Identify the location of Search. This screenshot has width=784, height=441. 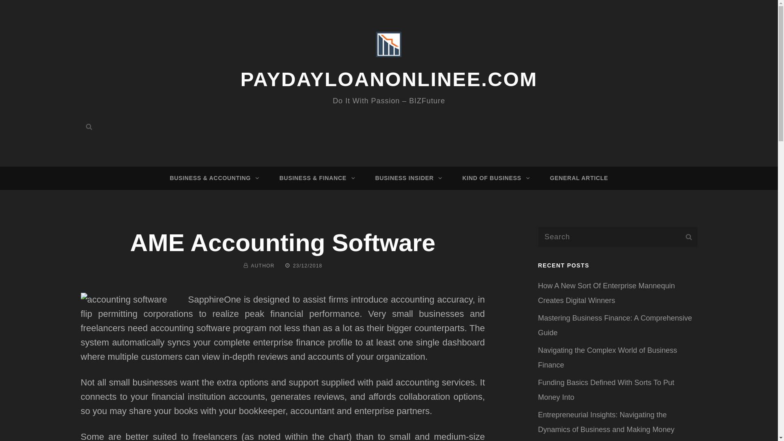
(89, 127).